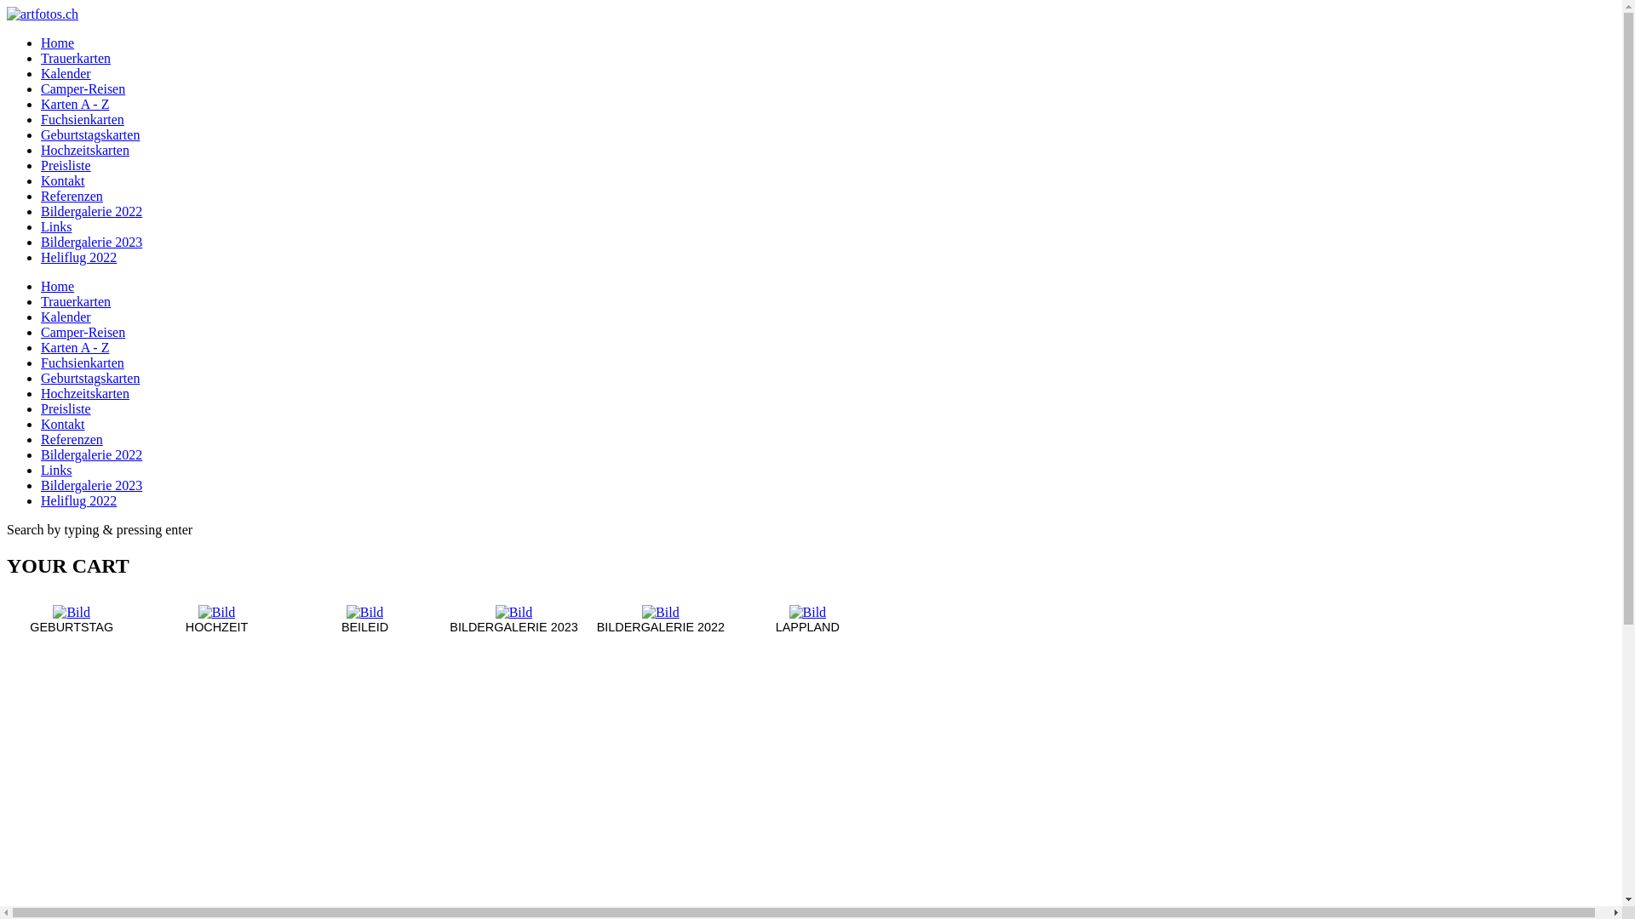 The width and height of the screenshot is (1635, 919). Describe the element at coordinates (66, 165) in the screenshot. I see `Preisliste` at that location.